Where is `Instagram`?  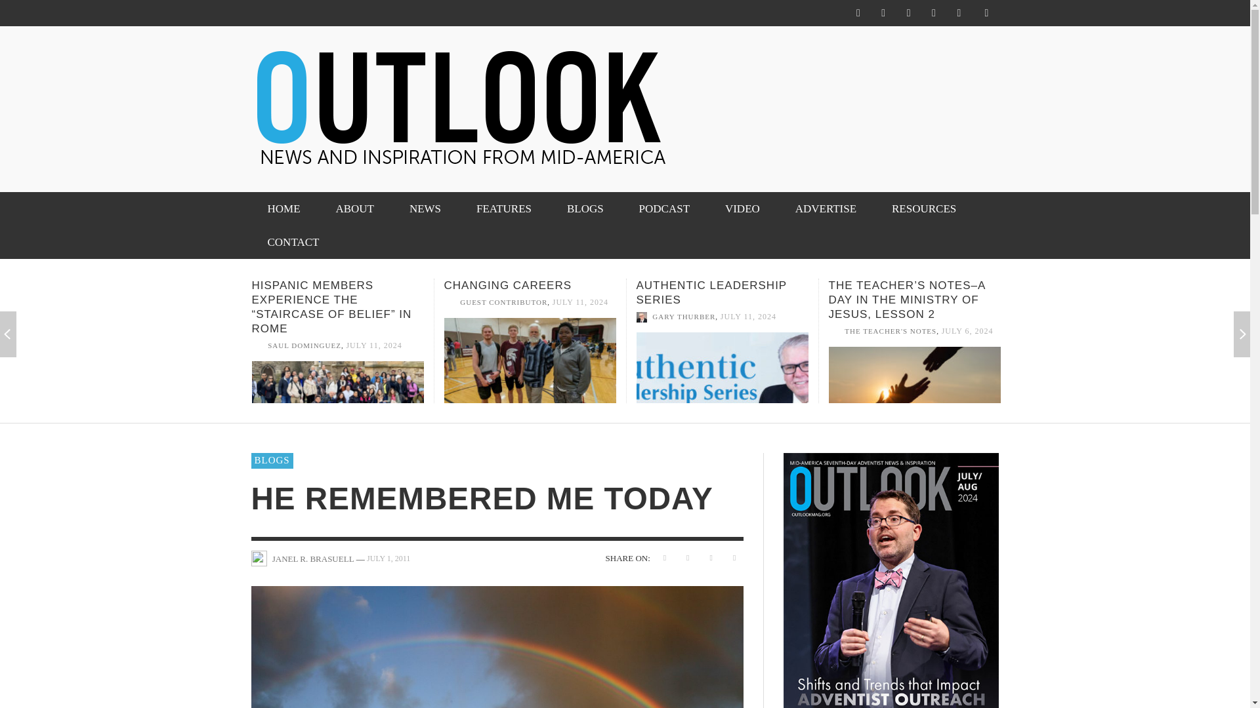 Instagram is located at coordinates (883, 13).